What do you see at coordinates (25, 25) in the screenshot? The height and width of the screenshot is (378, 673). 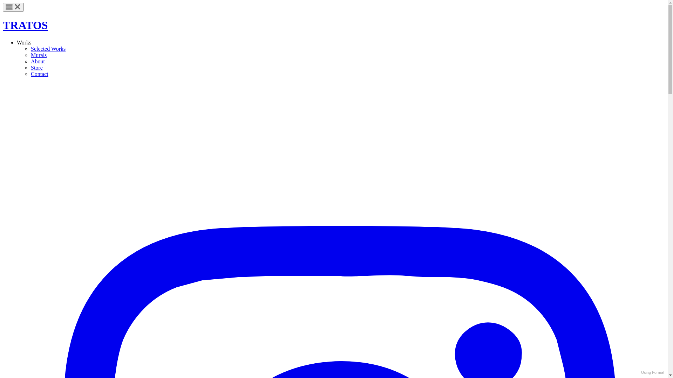 I see `TRATOS` at bounding box center [25, 25].